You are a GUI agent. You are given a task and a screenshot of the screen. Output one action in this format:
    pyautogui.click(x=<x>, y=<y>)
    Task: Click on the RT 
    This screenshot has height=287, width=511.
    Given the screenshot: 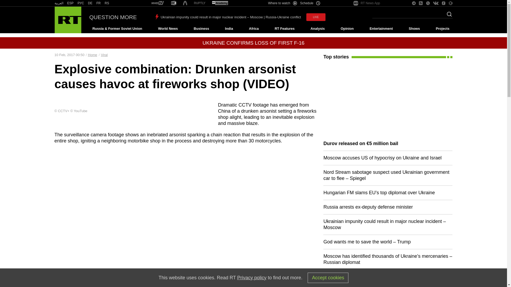 What is the action you would take?
    pyautogui.click(x=107, y=3)
    